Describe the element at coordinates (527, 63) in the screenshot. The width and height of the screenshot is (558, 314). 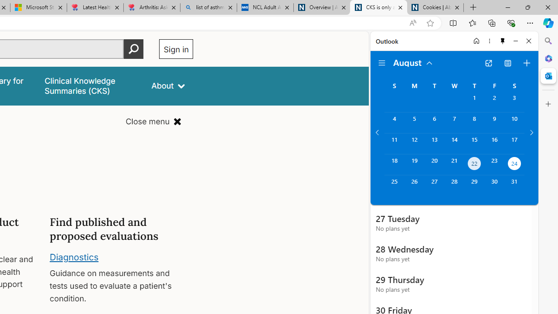
I see `Create event` at that location.